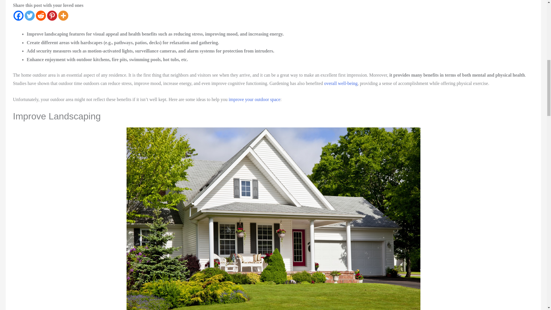 Image resolution: width=551 pixels, height=310 pixels. What do you see at coordinates (52, 15) in the screenshot?
I see `Pinterest` at bounding box center [52, 15].